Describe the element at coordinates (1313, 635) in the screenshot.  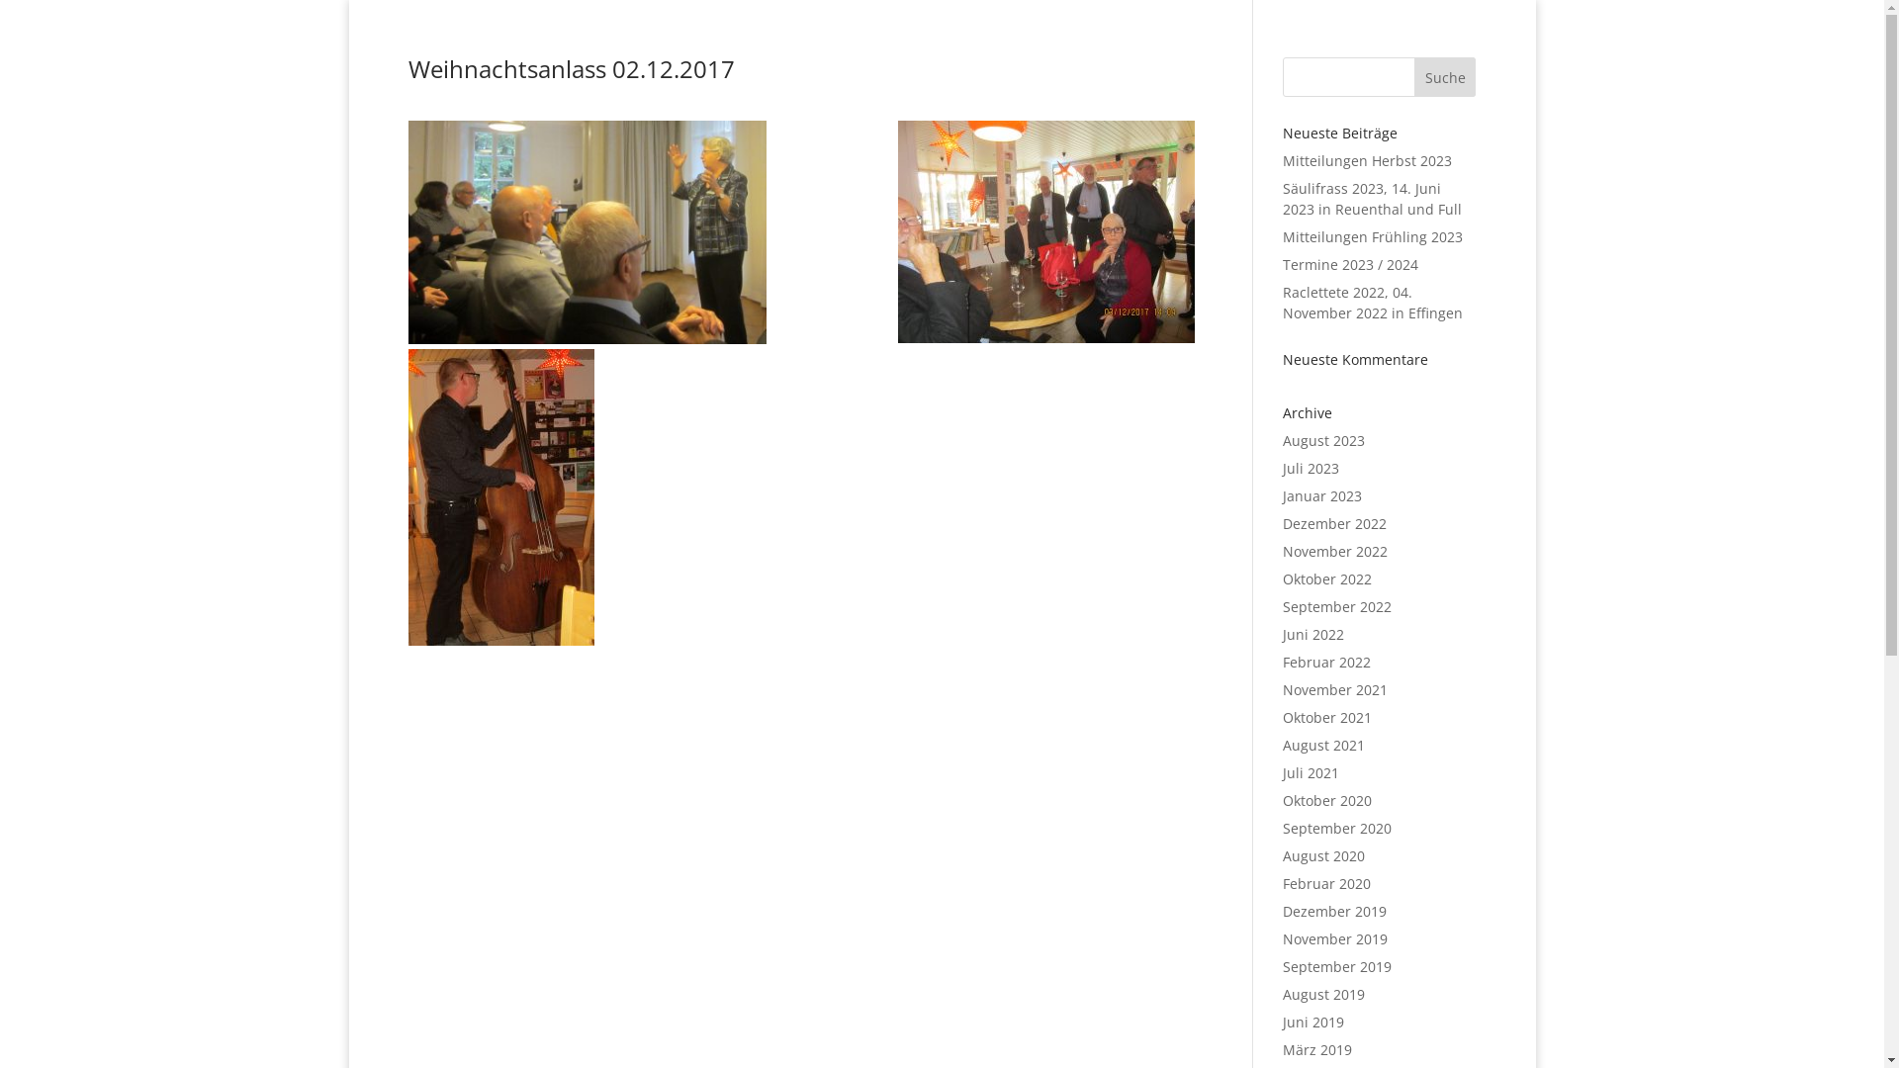
I see `Juni 2022` at that location.